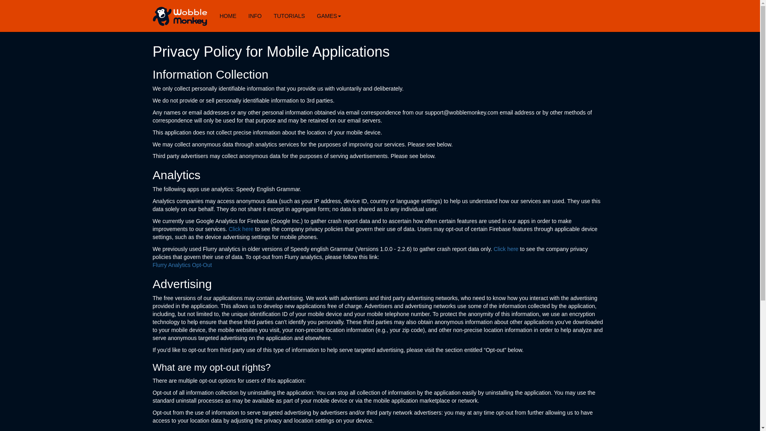  Describe the element at coordinates (329, 16) in the screenshot. I see `GAMES` at that location.